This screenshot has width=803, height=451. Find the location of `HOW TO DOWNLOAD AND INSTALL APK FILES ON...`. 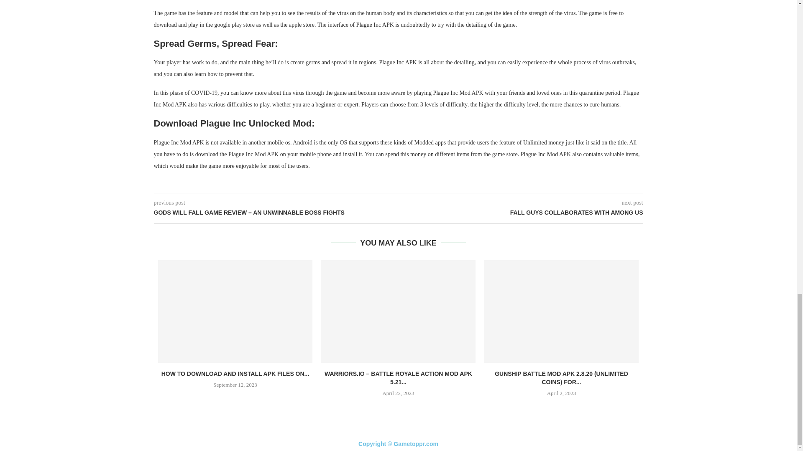

HOW TO DOWNLOAD AND INSTALL APK FILES ON... is located at coordinates (235, 373).